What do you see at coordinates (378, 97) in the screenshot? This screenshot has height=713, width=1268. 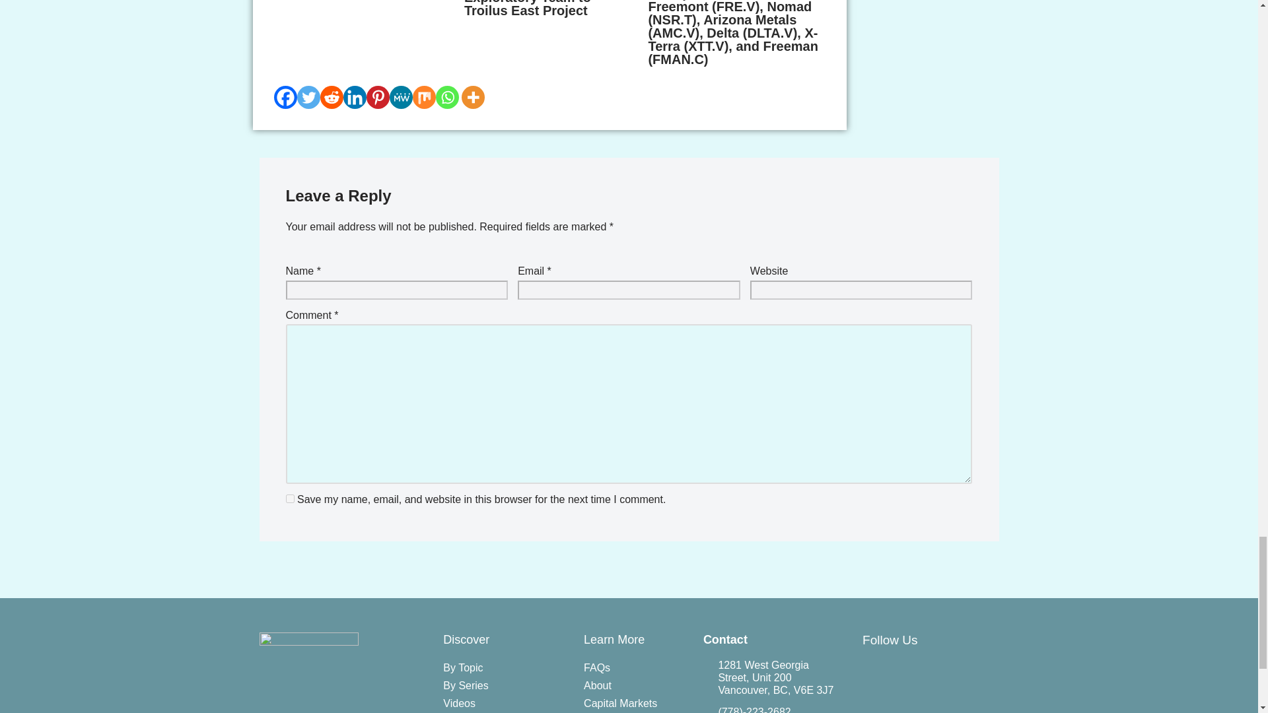 I see `Pinterest` at bounding box center [378, 97].